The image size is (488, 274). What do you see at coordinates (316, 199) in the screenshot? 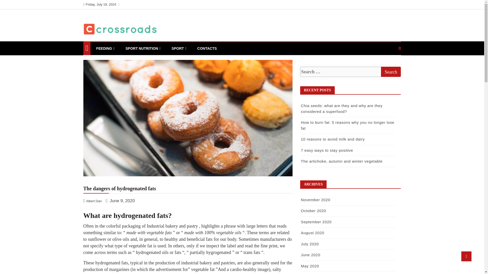
I see `November 2020` at bounding box center [316, 199].